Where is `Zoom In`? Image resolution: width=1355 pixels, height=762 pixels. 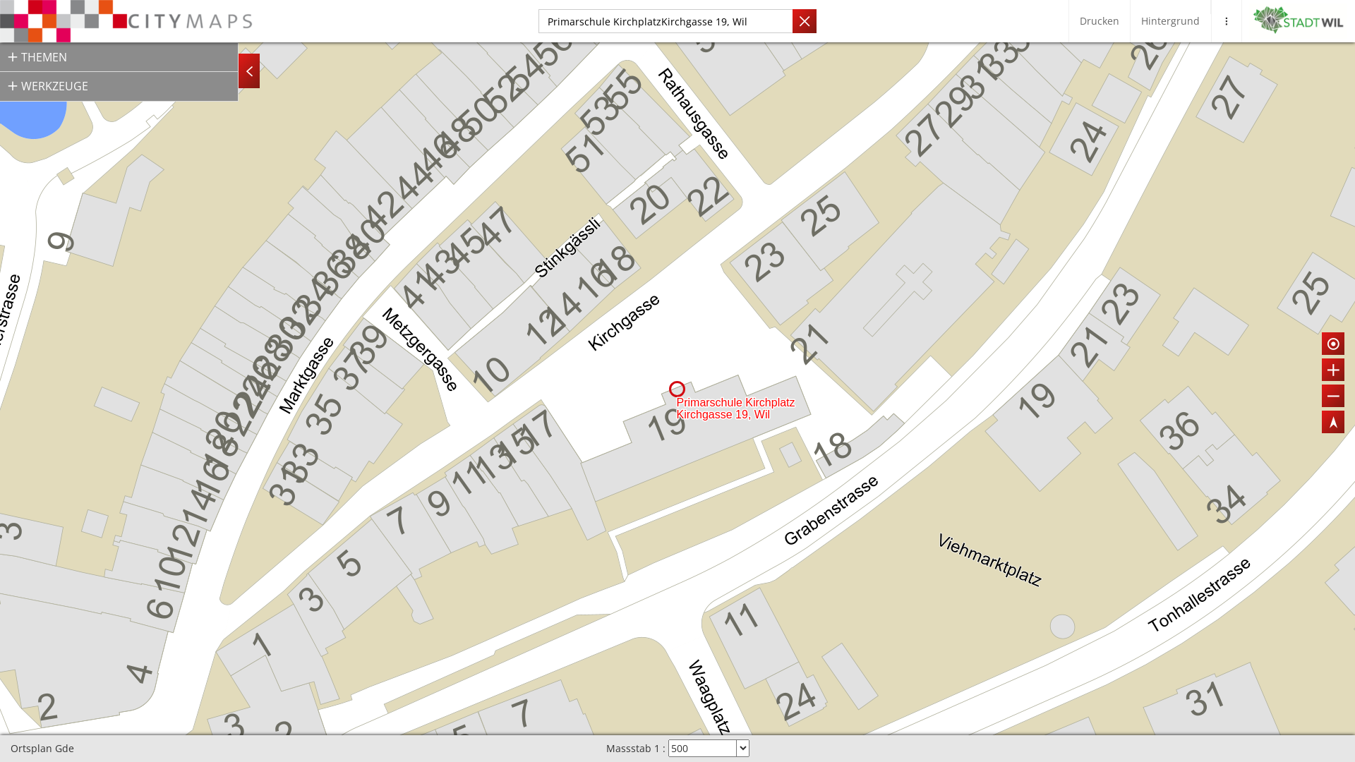
Zoom In is located at coordinates (1334, 370).